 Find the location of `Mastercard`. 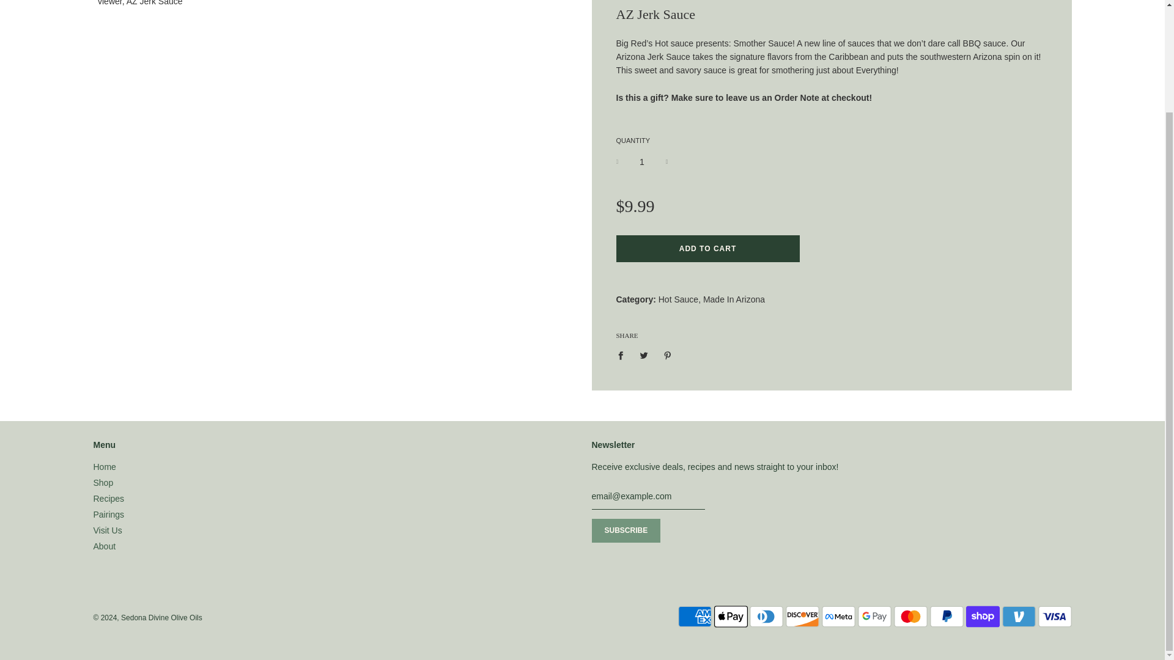

Mastercard is located at coordinates (910, 617).